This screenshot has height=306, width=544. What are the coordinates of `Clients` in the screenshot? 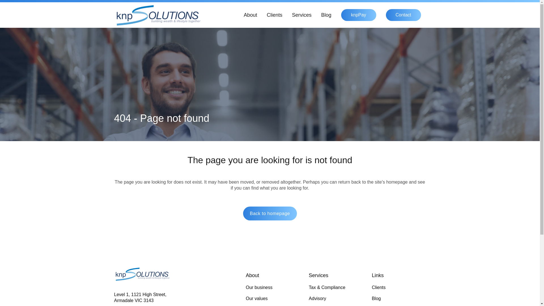 It's located at (399, 288).